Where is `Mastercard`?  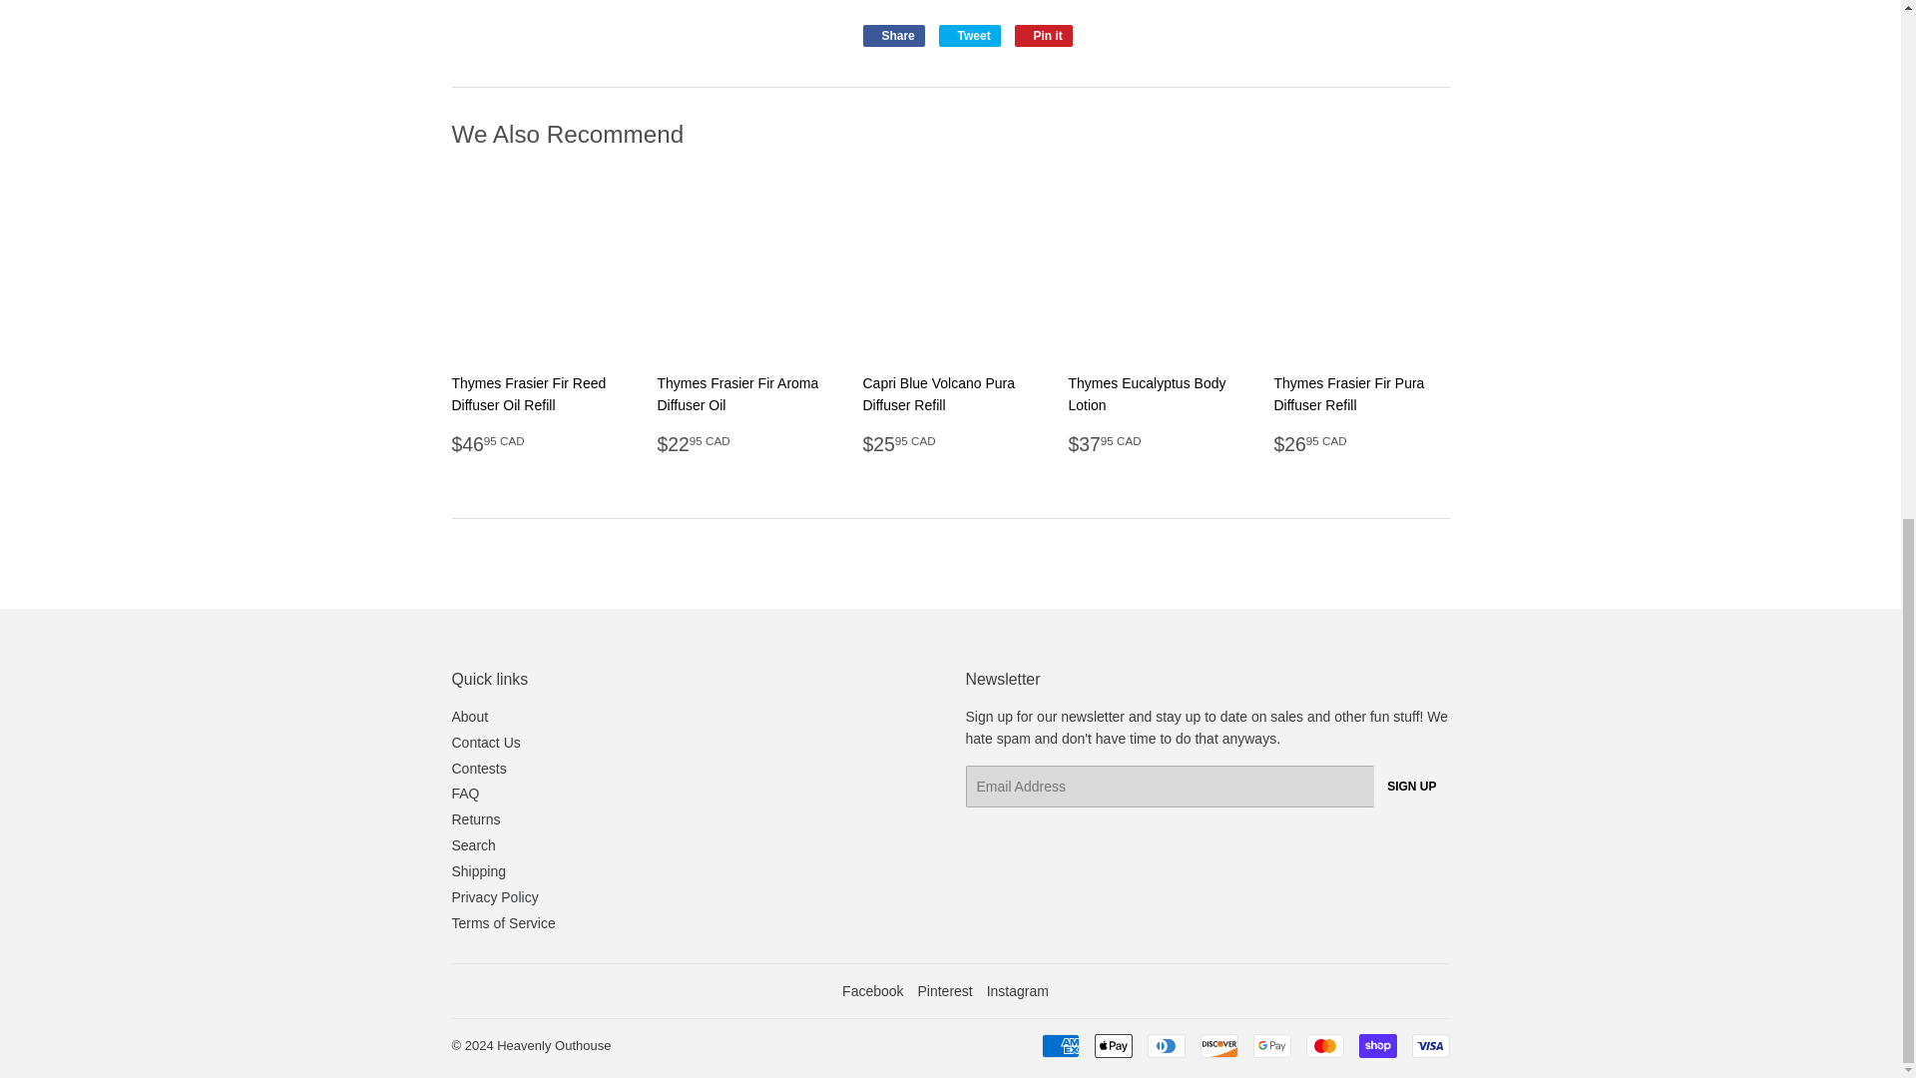
Mastercard is located at coordinates (1323, 1045).